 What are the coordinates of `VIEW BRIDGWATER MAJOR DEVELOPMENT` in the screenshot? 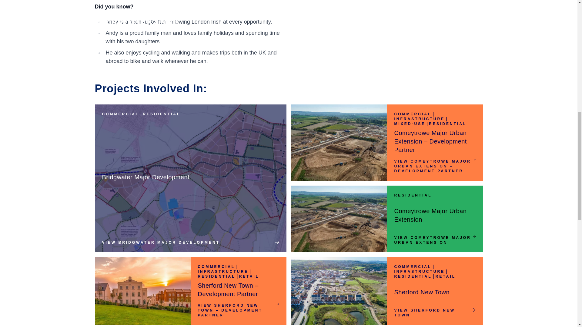 It's located at (190, 242).